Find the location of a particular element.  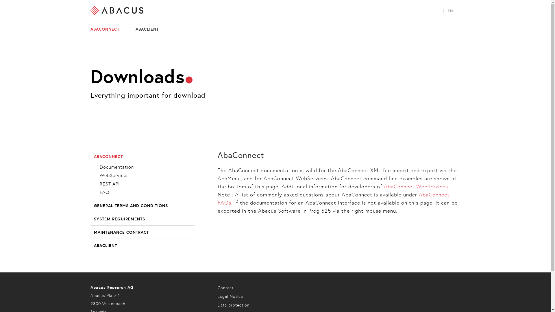

FAQ is located at coordinates (104, 192).